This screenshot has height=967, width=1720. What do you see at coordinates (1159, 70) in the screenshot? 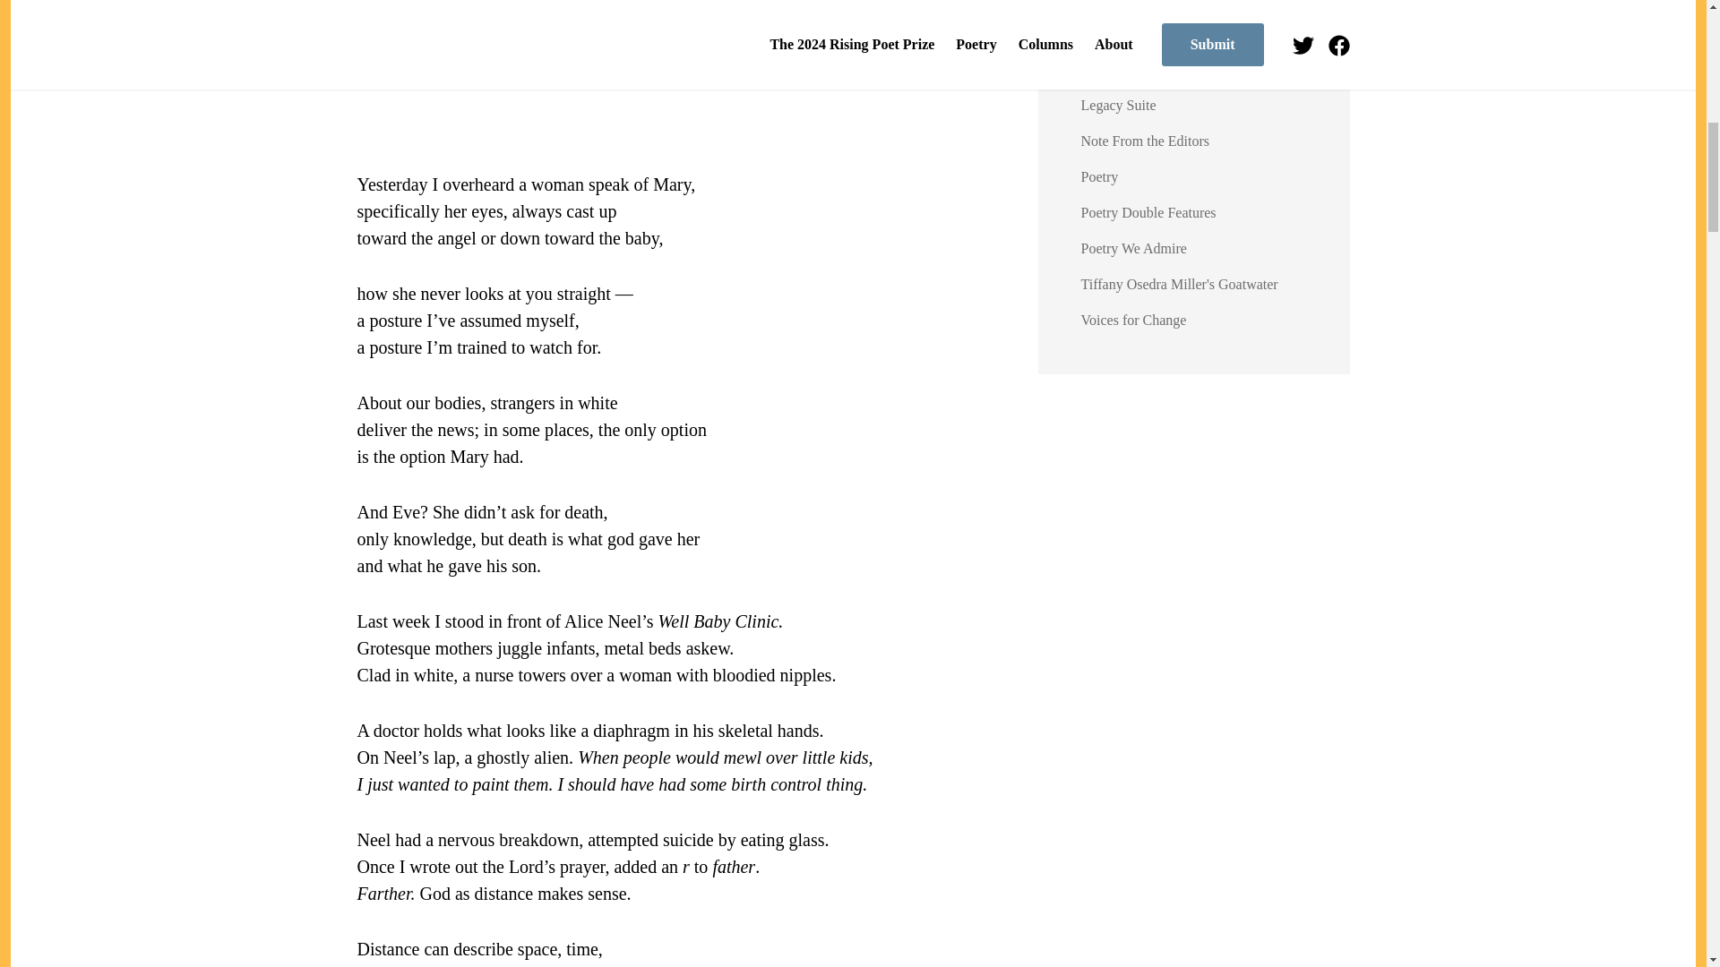
I see `Khalisa Rae's Knee Length` at bounding box center [1159, 70].